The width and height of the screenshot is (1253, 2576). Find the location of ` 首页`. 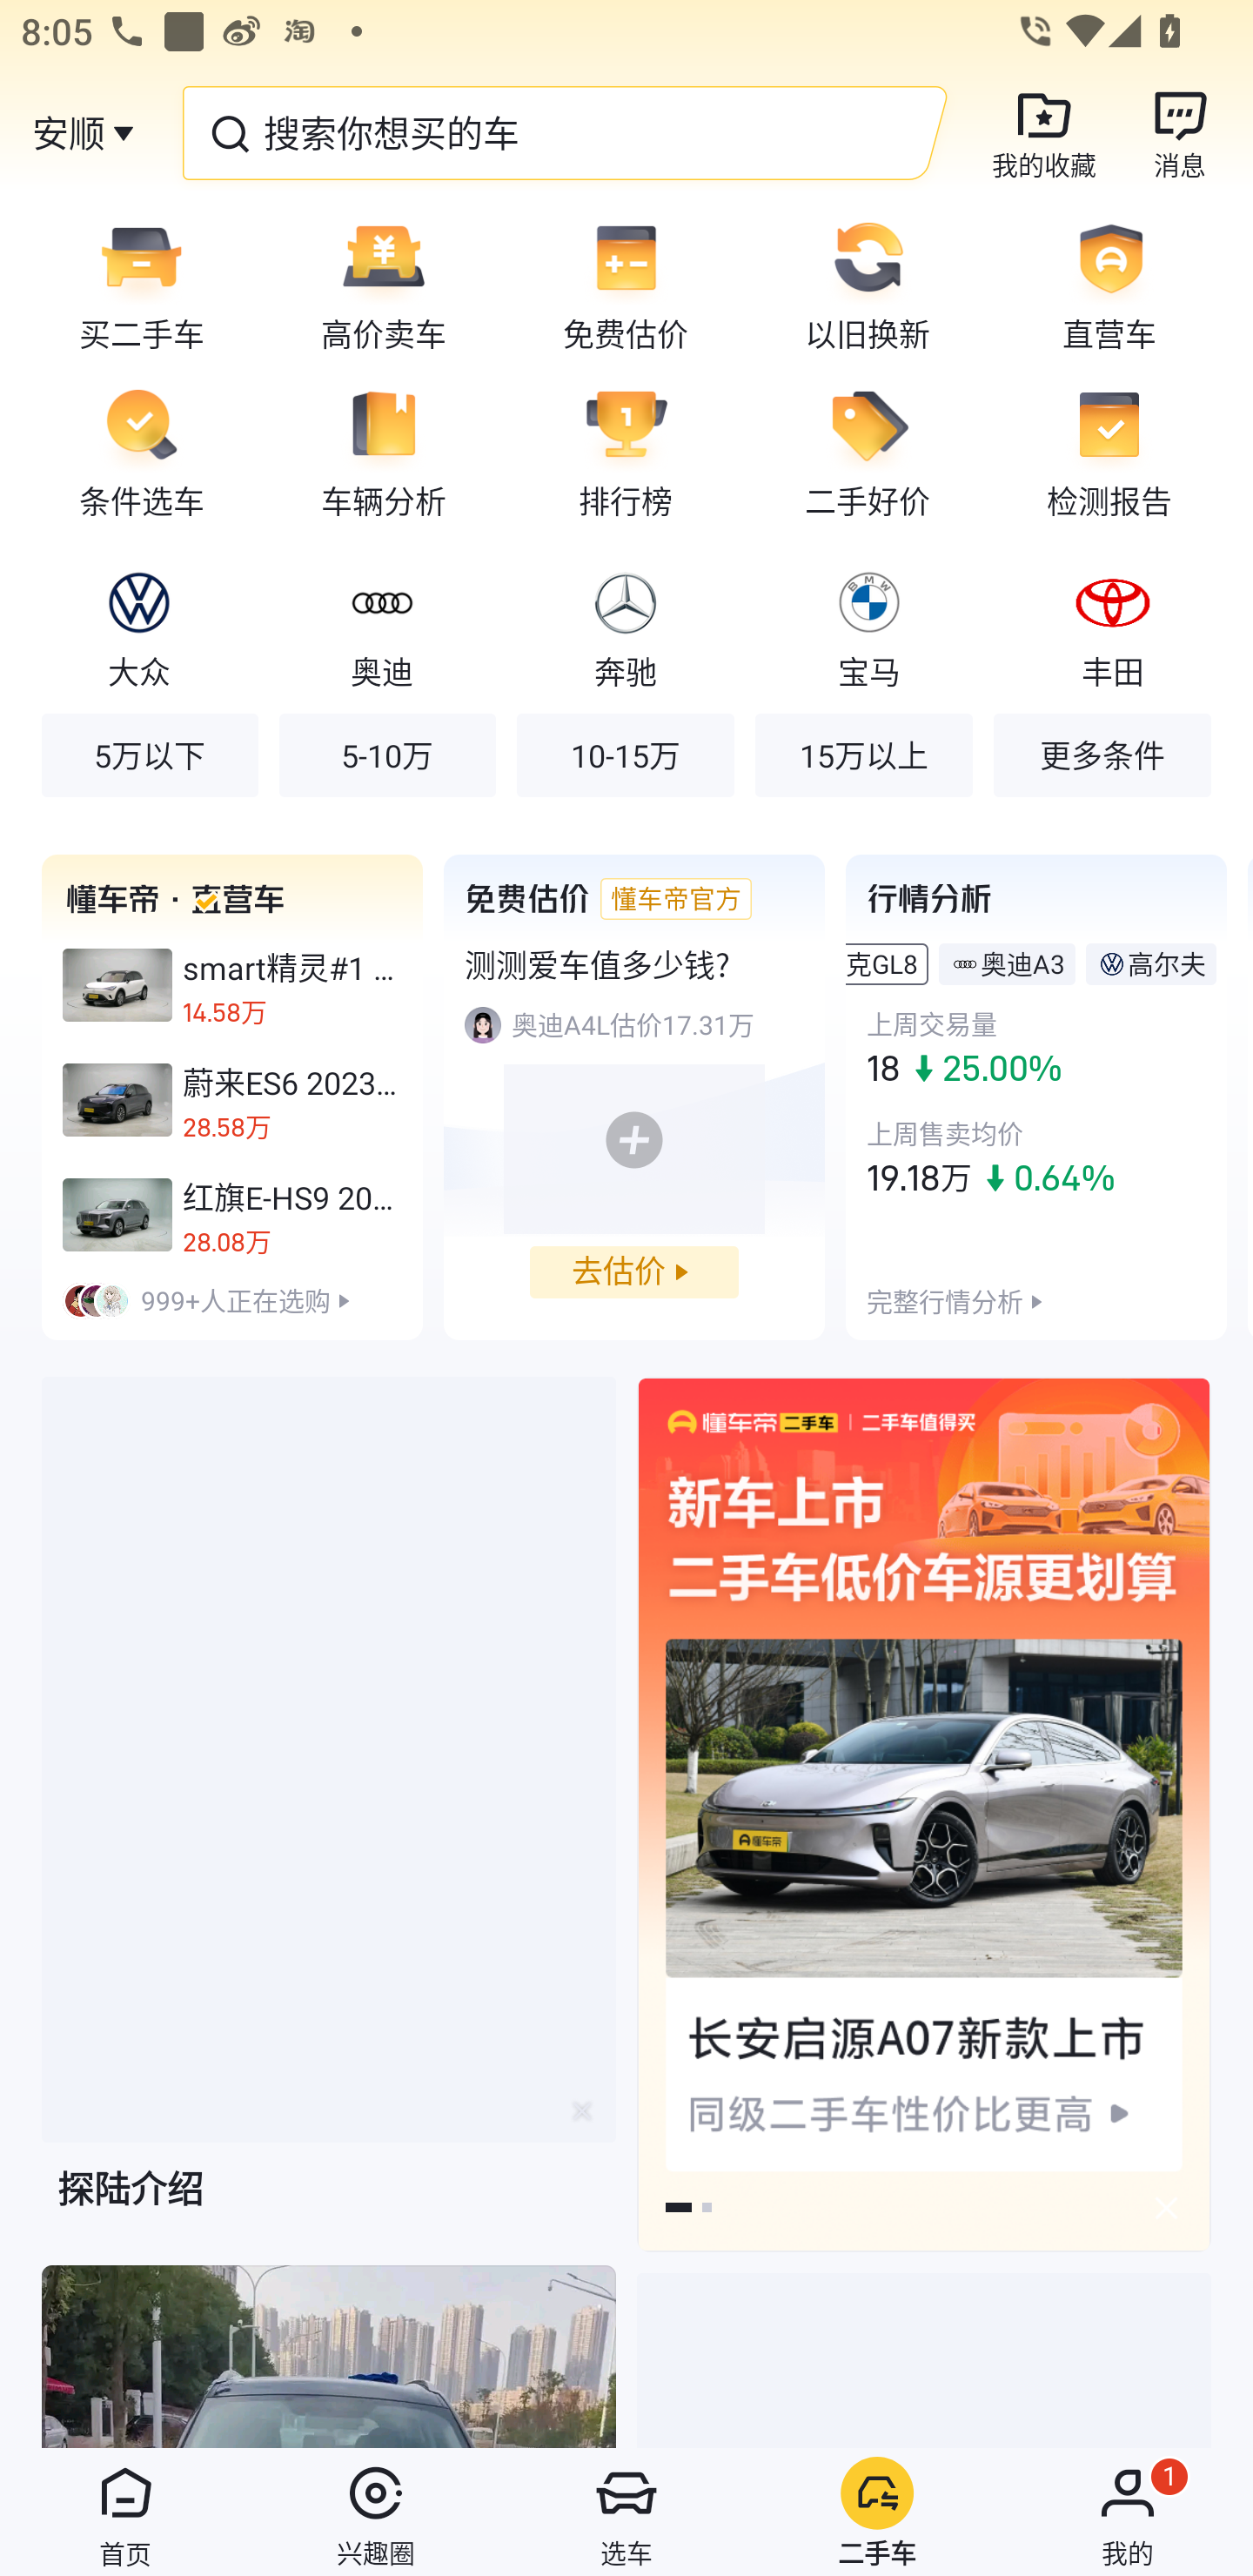

 首页 is located at coordinates (125, 2512).